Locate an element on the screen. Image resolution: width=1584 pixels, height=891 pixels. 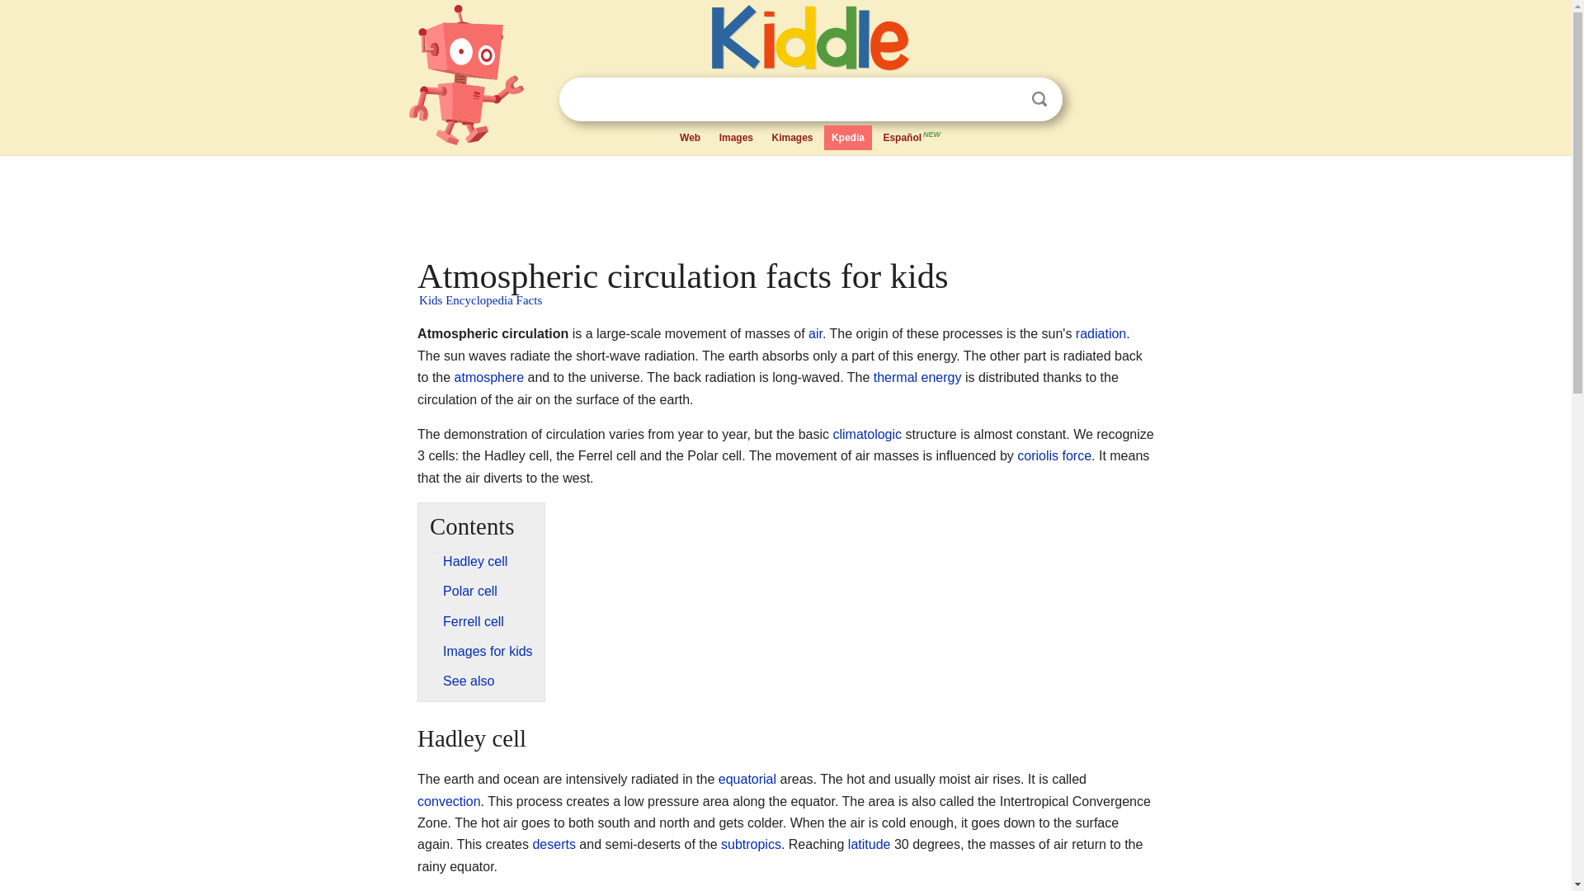
latitude is located at coordinates (869, 845).